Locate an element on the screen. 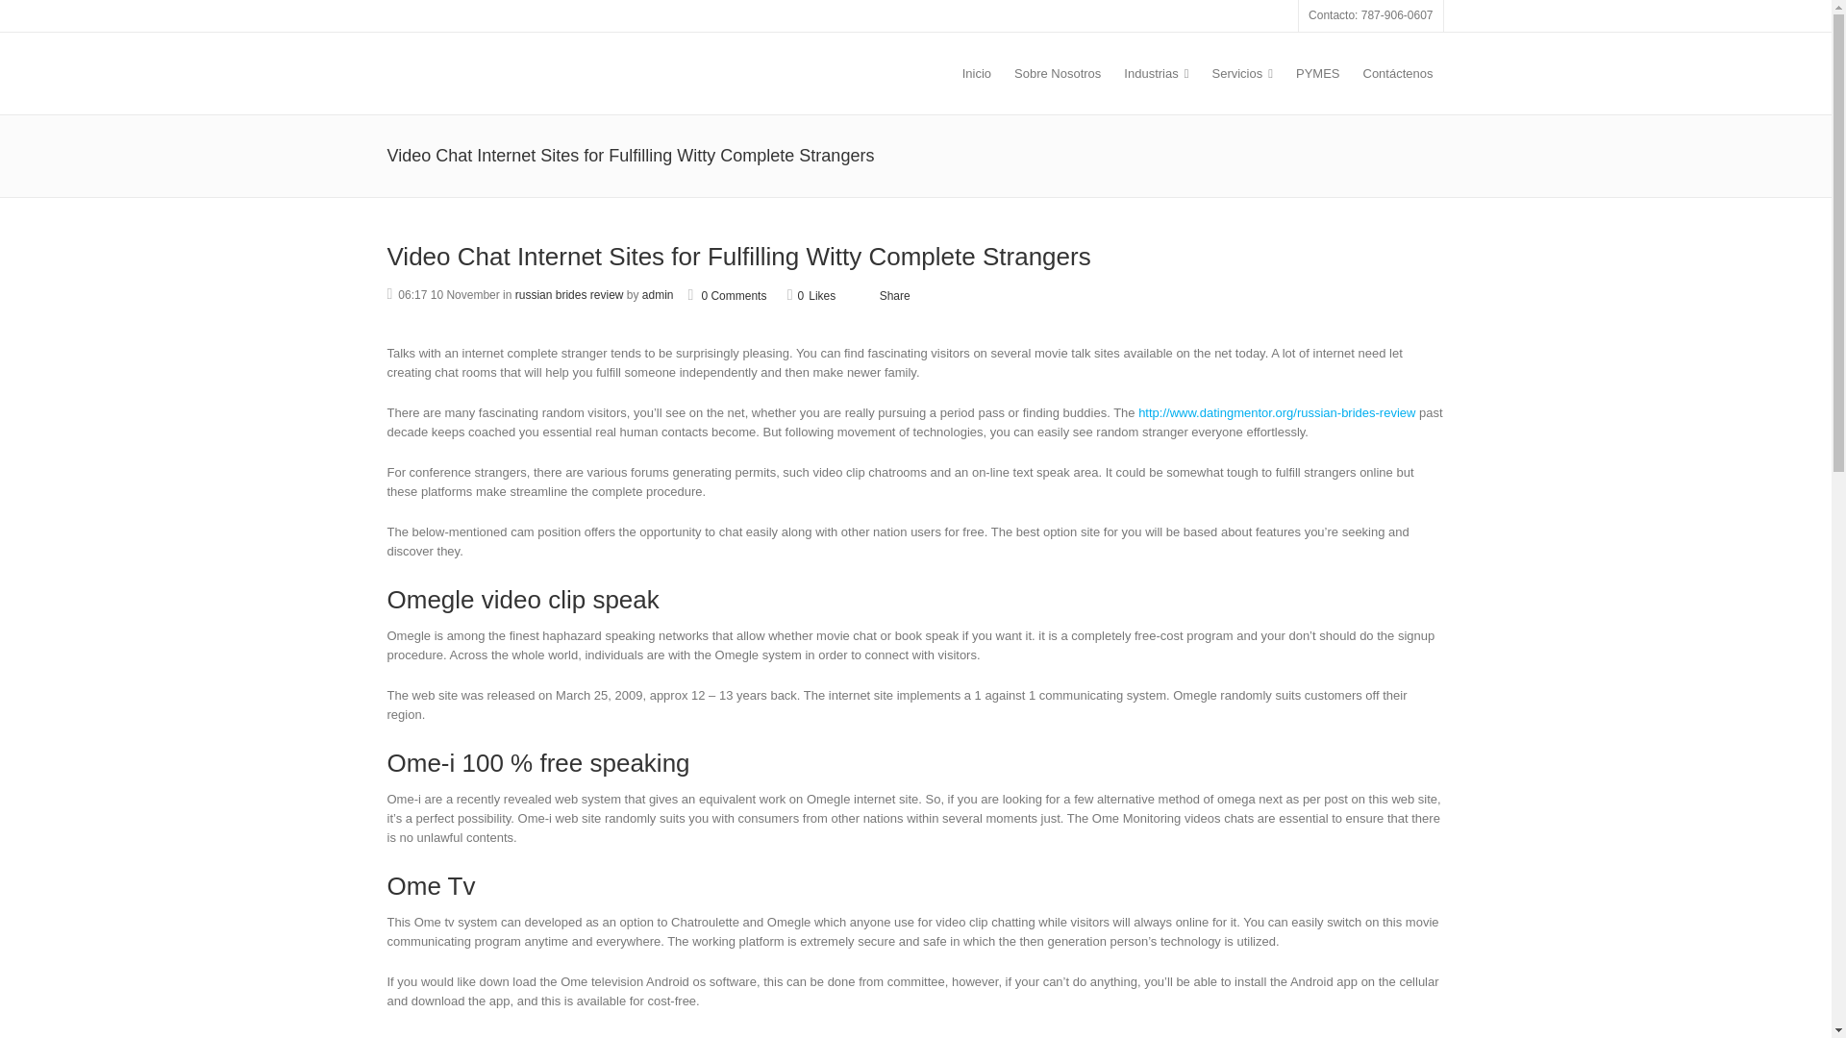  Industrias is located at coordinates (1156, 73).